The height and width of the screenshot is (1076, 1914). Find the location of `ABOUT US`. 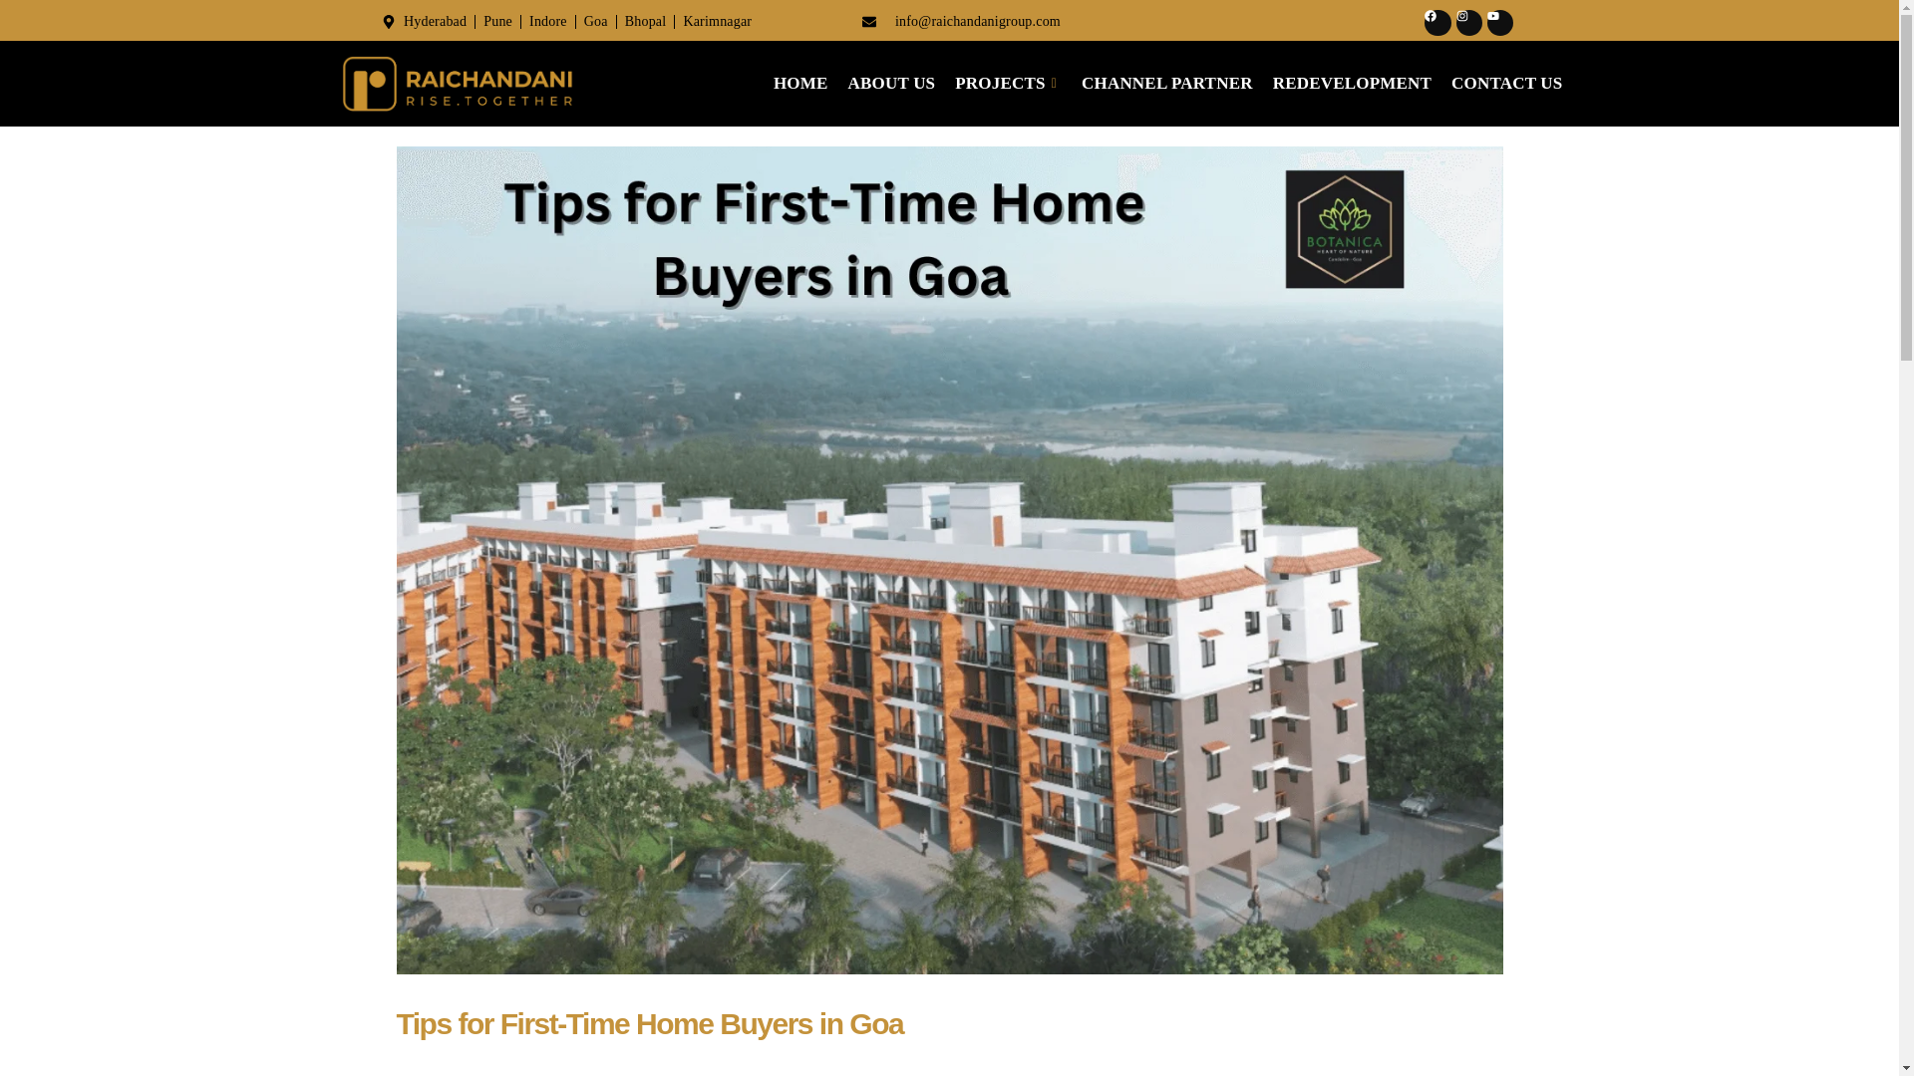

ABOUT US is located at coordinates (891, 84).